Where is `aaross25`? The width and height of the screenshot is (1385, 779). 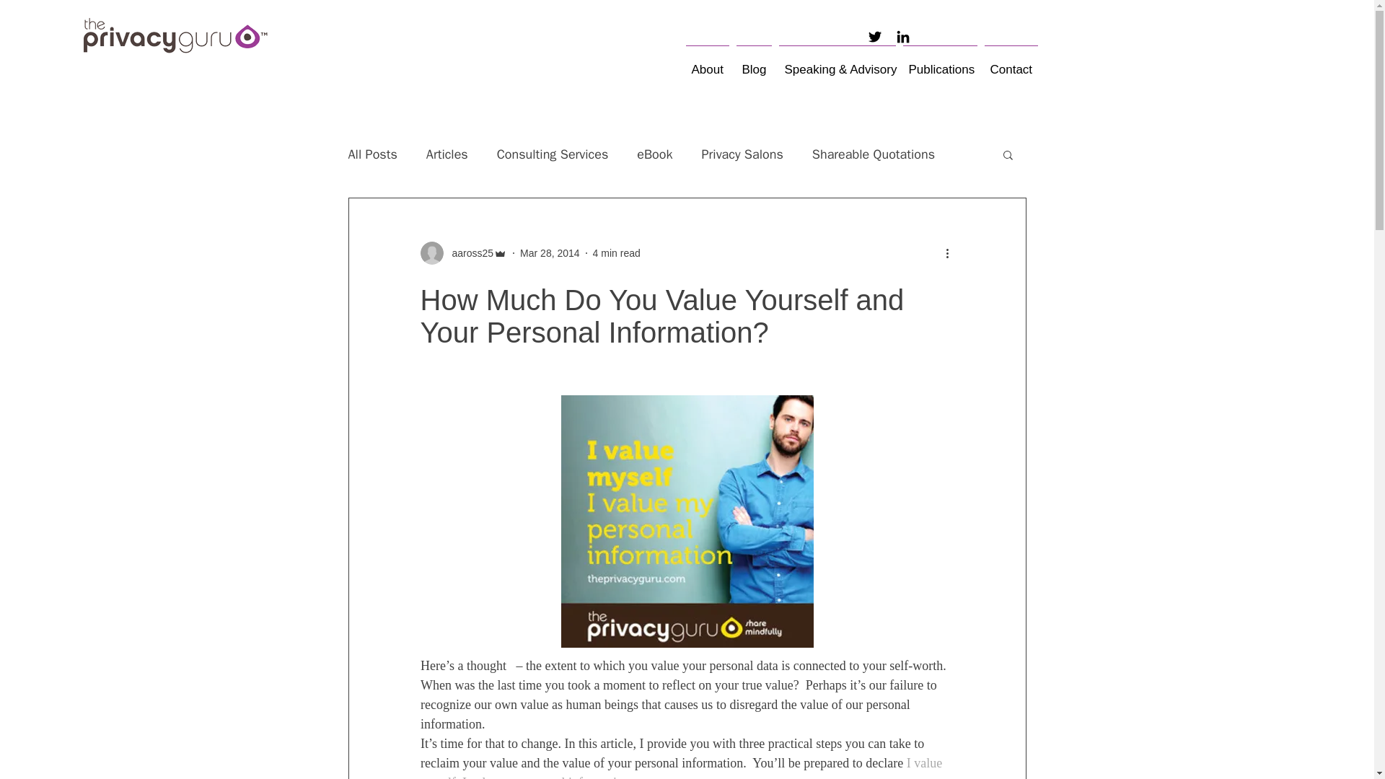 aaross25 is located at coordinates (463, 252).